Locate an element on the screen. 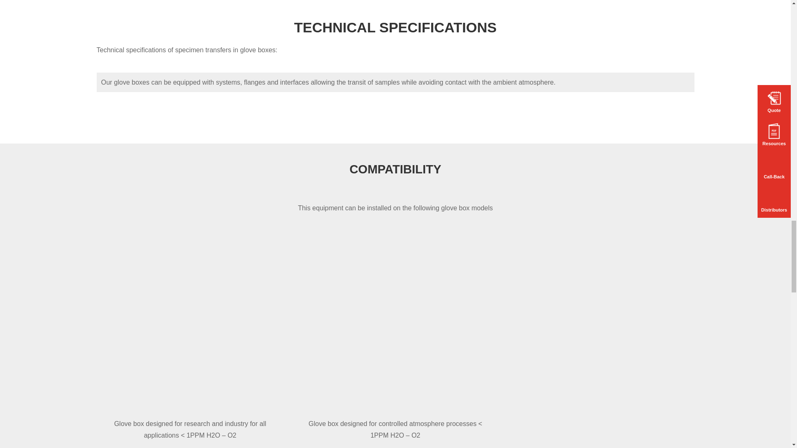  jacomex-boite-gants-pureevo is located at coordinates (190, 339).